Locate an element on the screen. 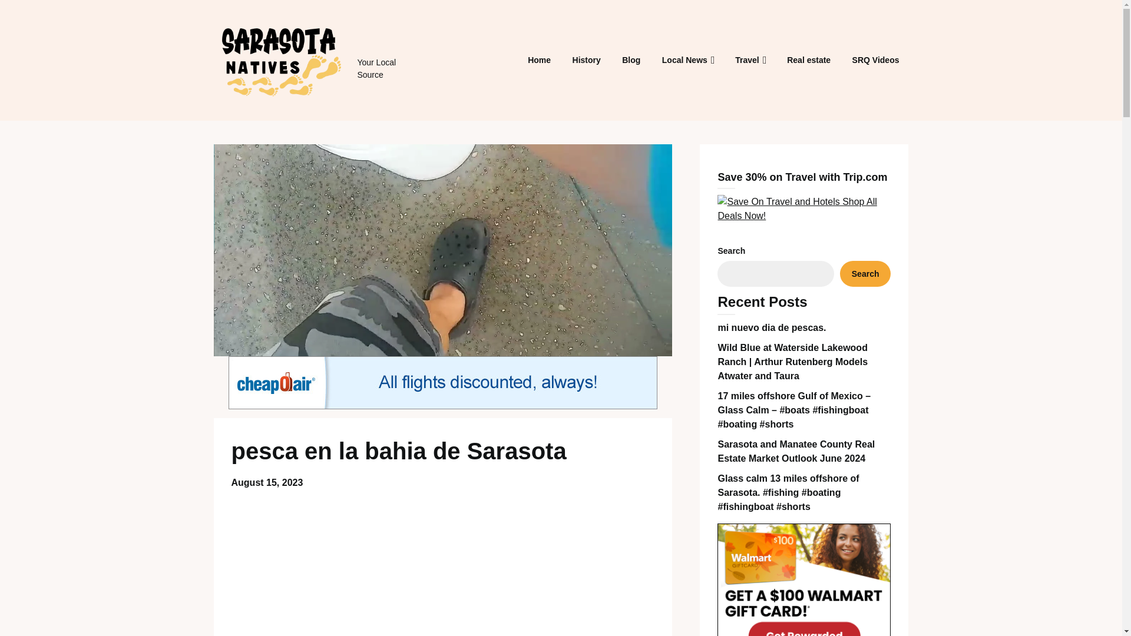  Travel is located at coordinates (747, 60).